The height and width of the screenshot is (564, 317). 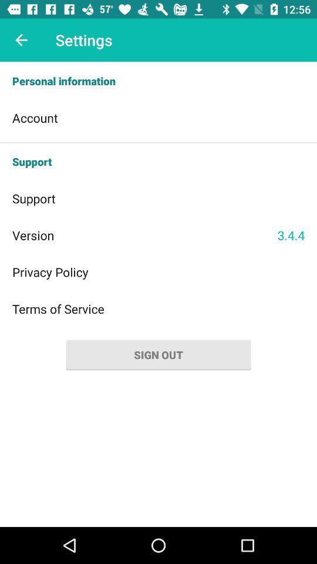 What do you see at coordinates (144, 235) in the screenshot?
I see `turn off the icon next to the 3.4.4 icon` at bounding box center [144, 235].